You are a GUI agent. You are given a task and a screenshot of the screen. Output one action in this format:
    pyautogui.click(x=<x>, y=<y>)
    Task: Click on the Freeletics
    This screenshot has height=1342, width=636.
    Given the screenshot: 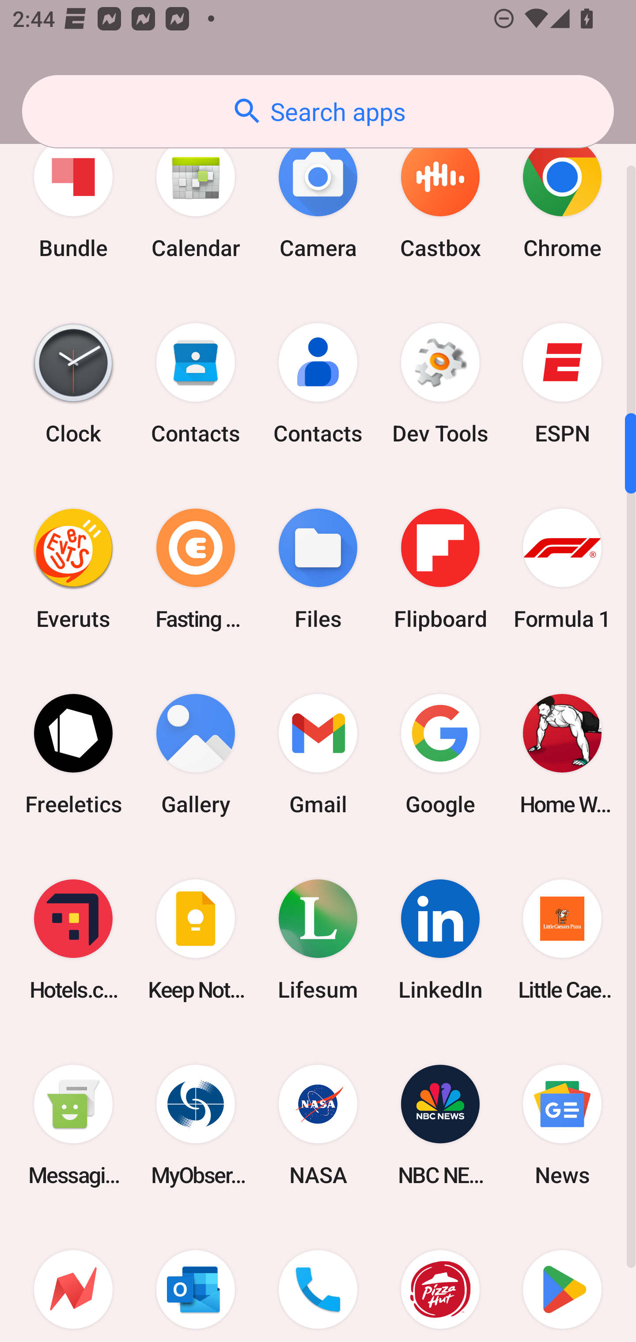 What is the action you would take?
    pyautogui.click(x=73, y=754)
    